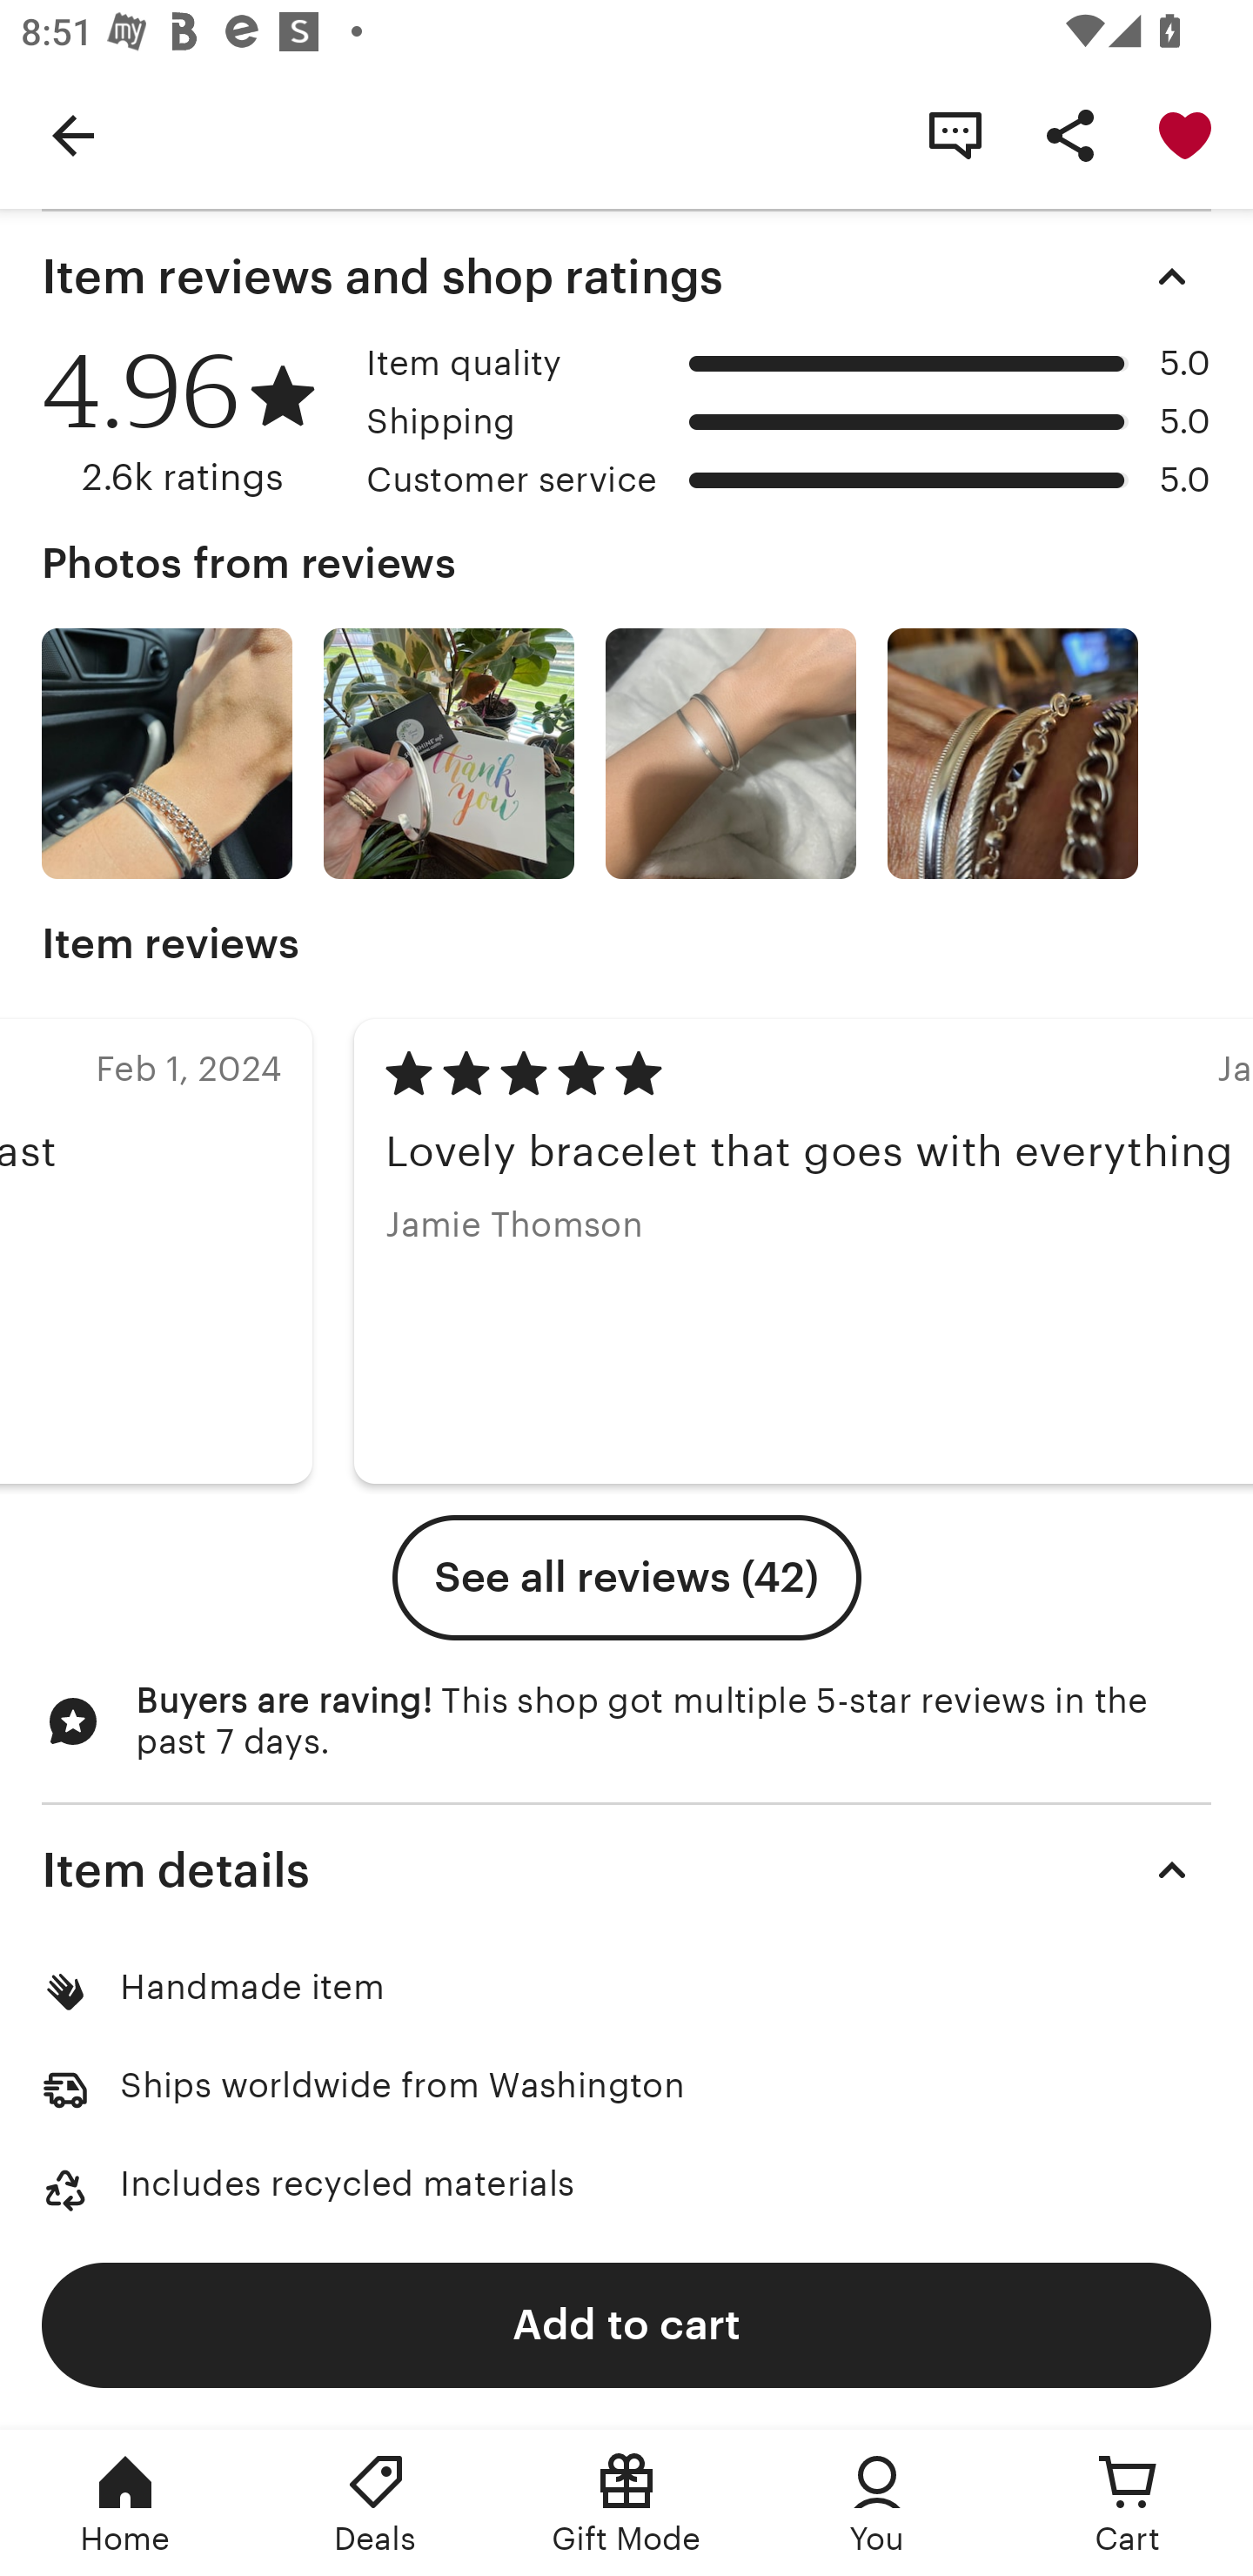 The height and width of the screenshot is (2576, 1253). I want to click on Photo from review, so click(166, 754).